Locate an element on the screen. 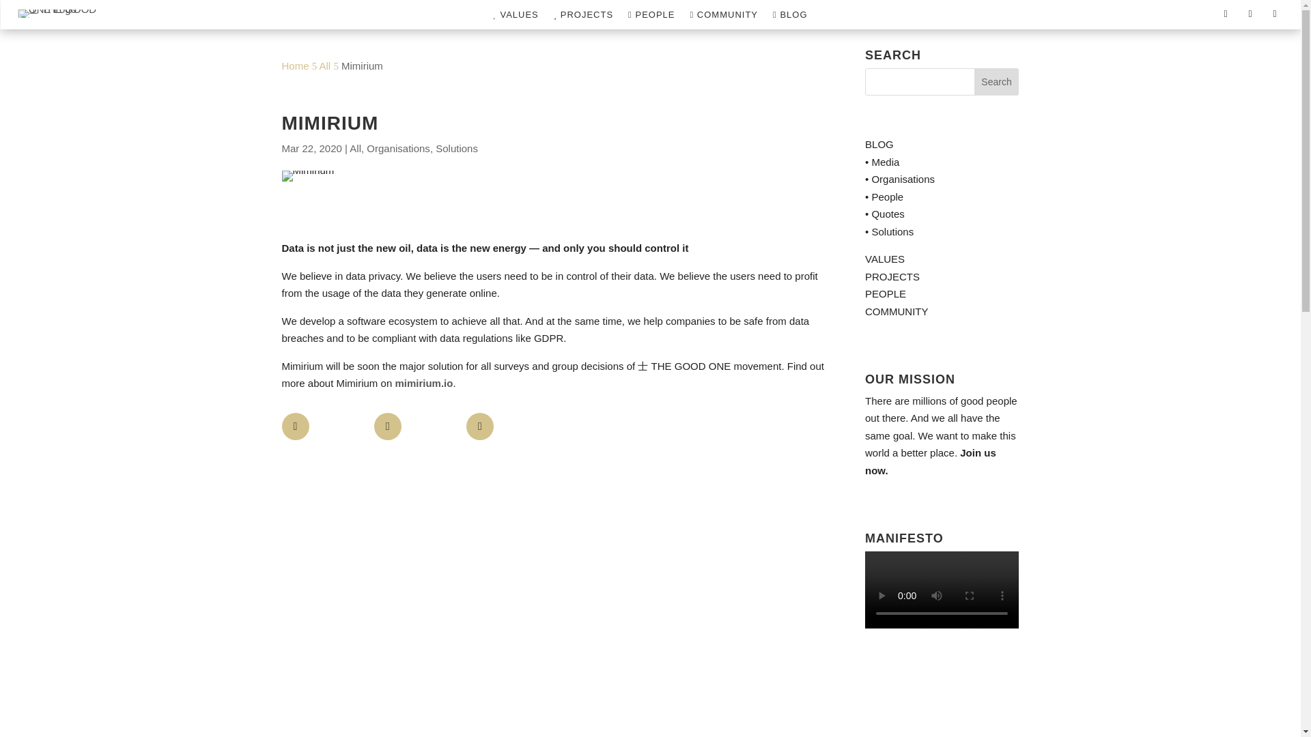 The width and height of the screenshot is (1311, 737). Search is located at coordinates (997, 82).